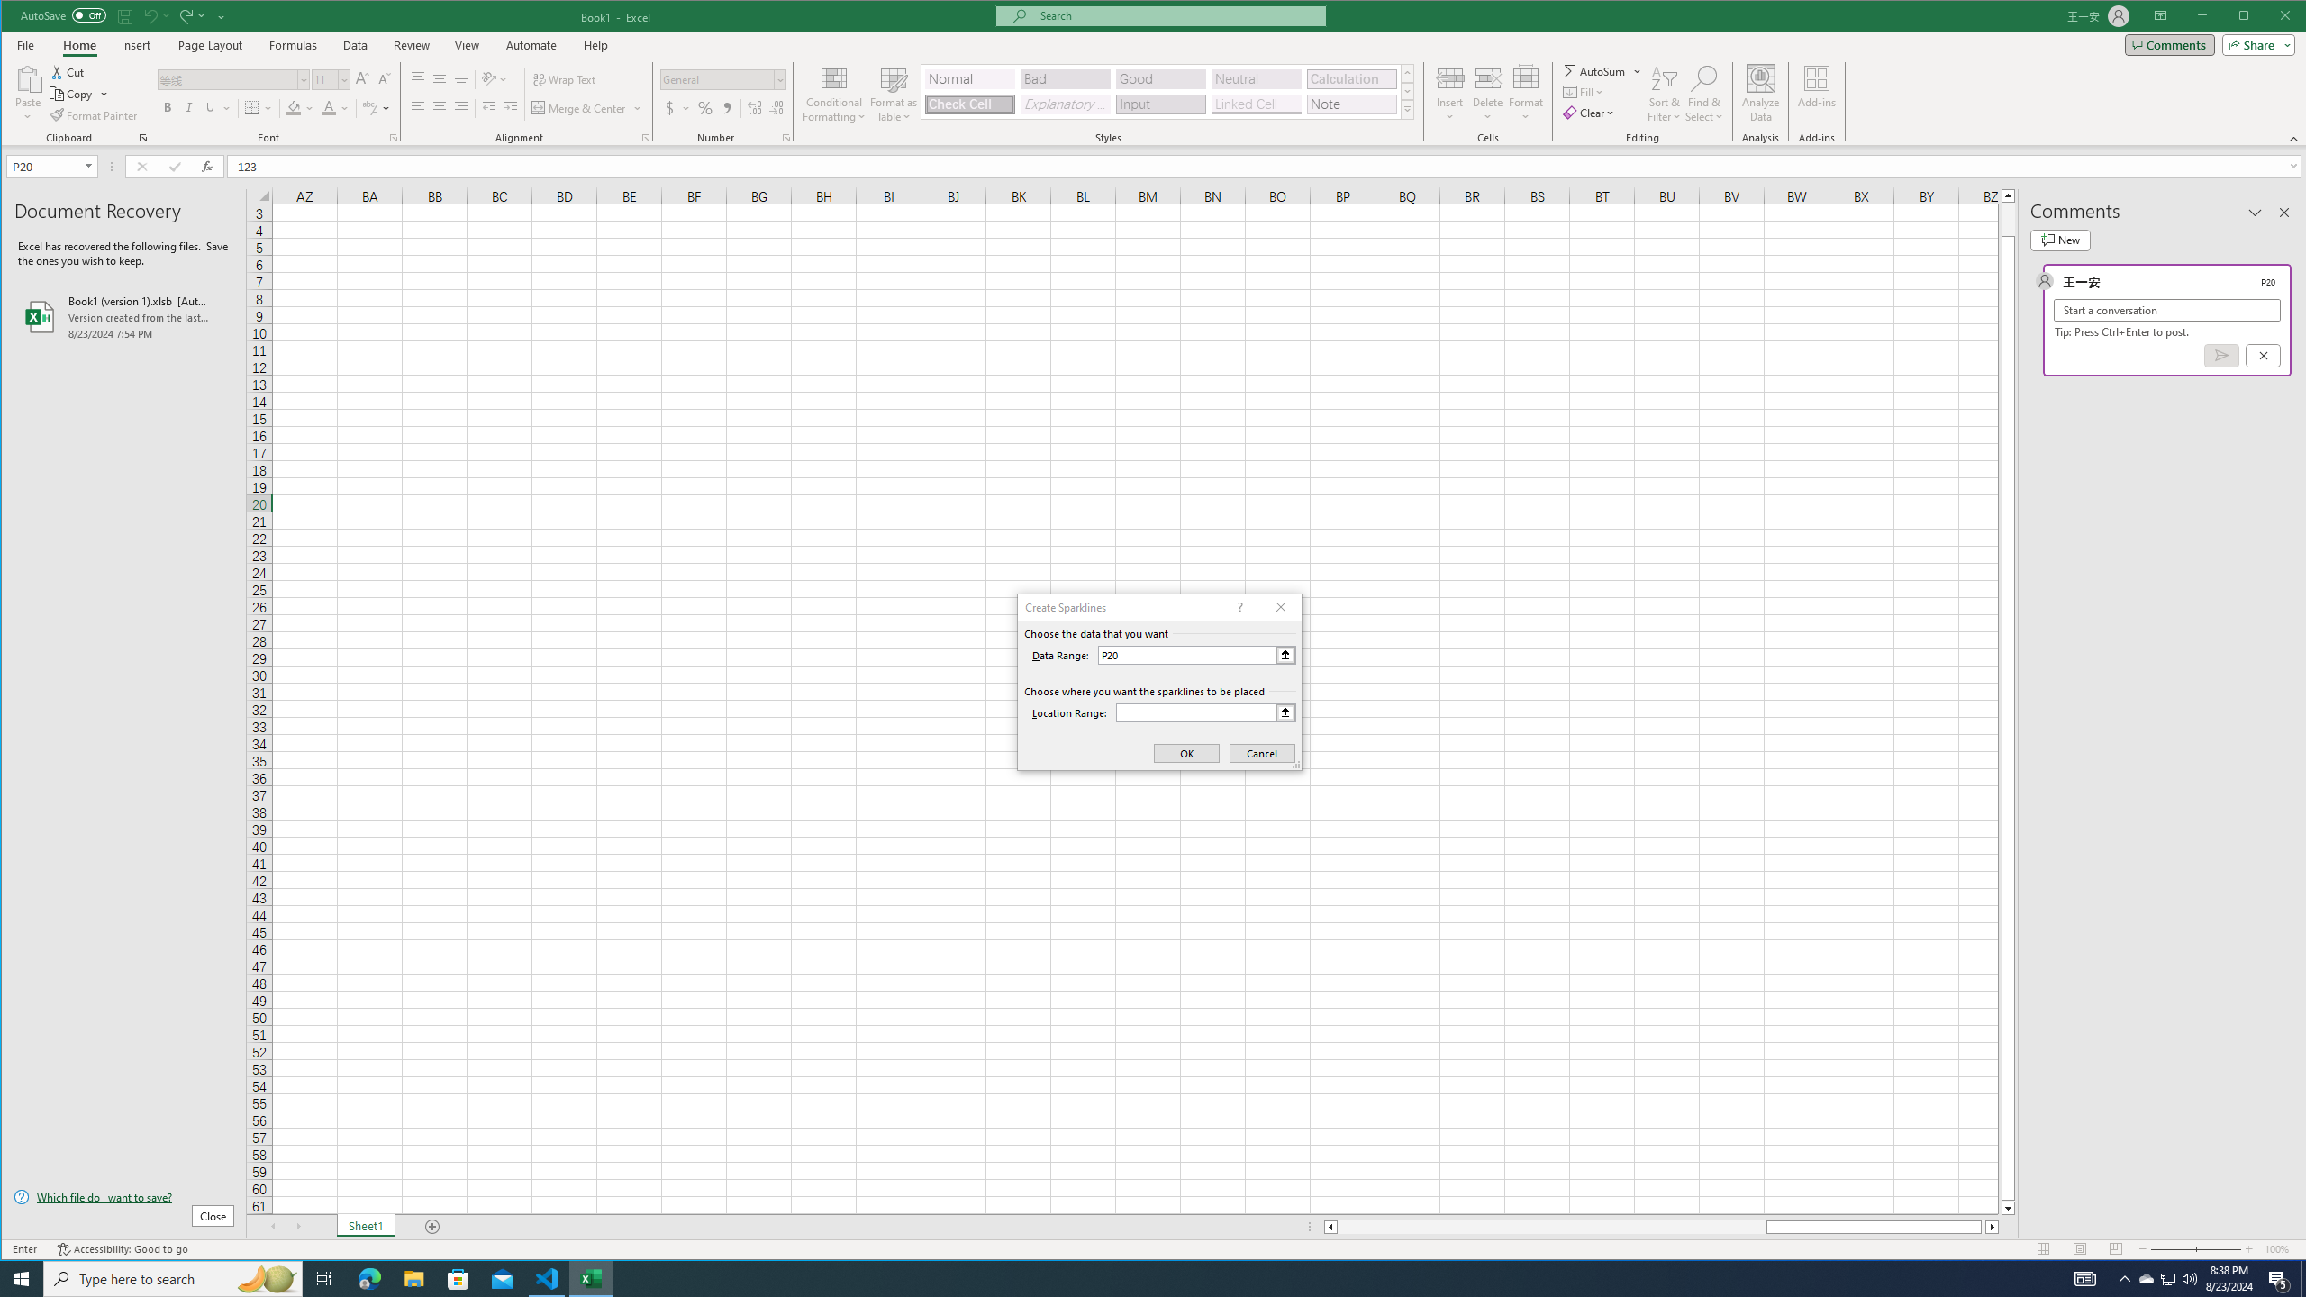 The height and width of the screenshot is (1297, 2306). Describe the element at coordinates (1406, 91) in the screenshot. I see `Row Down` at that location.